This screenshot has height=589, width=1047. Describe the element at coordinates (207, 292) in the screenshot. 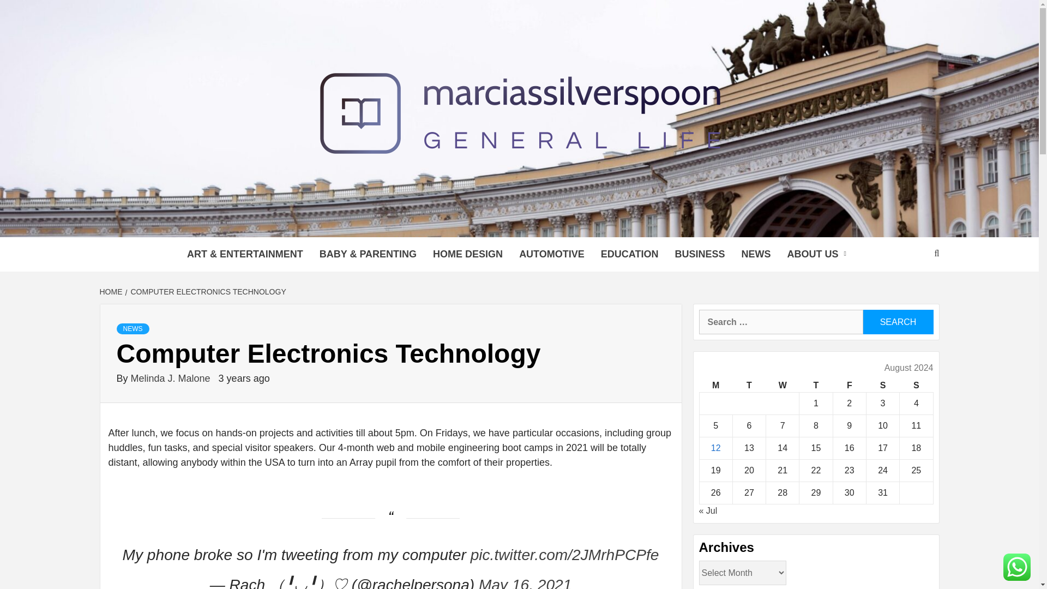

I see `COMPUTER ELECTRONICS TECHNOLOGY` at that location.